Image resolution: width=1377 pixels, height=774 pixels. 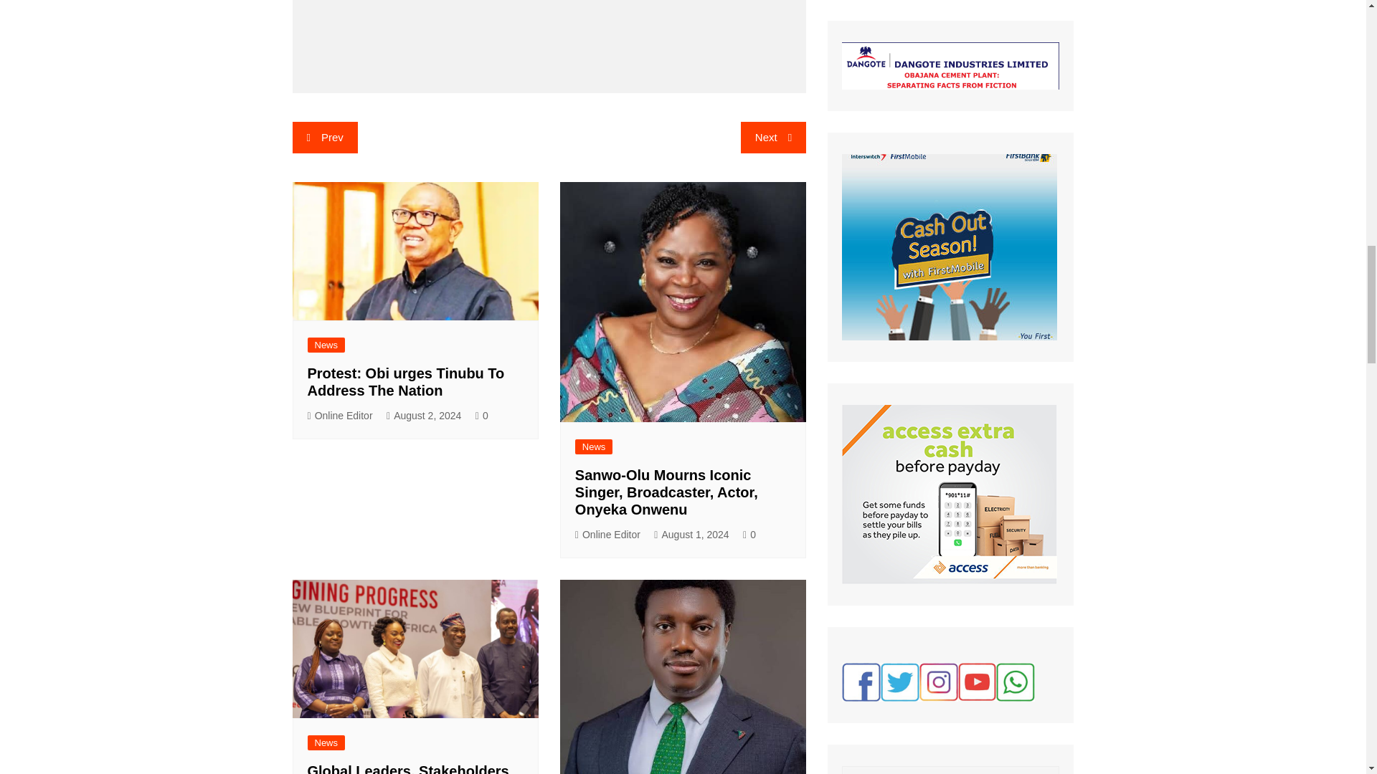 What do you see at coordinates (950, 494) in the screenshot?
I see `From All of Us` at bounding box center [950, 494].